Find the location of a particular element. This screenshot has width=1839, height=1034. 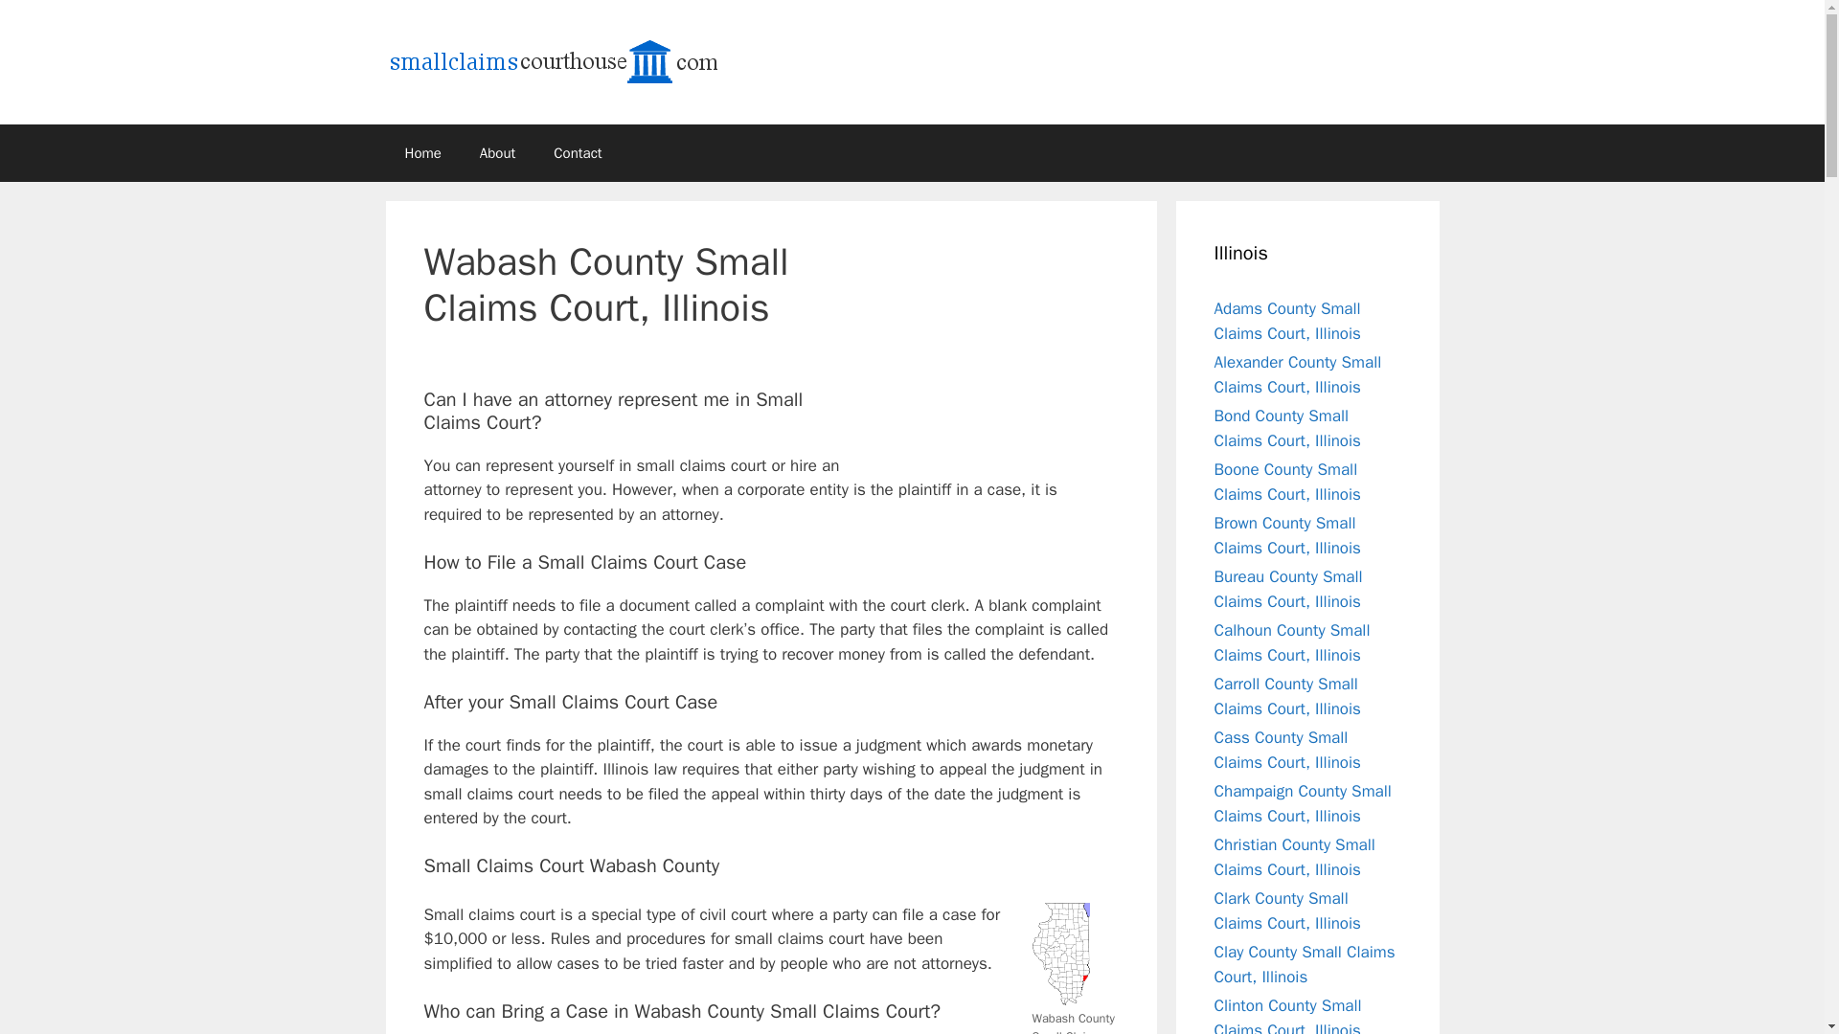

Bureau County Small Claims Court, Illinois is located at coordinates (1287, 589).